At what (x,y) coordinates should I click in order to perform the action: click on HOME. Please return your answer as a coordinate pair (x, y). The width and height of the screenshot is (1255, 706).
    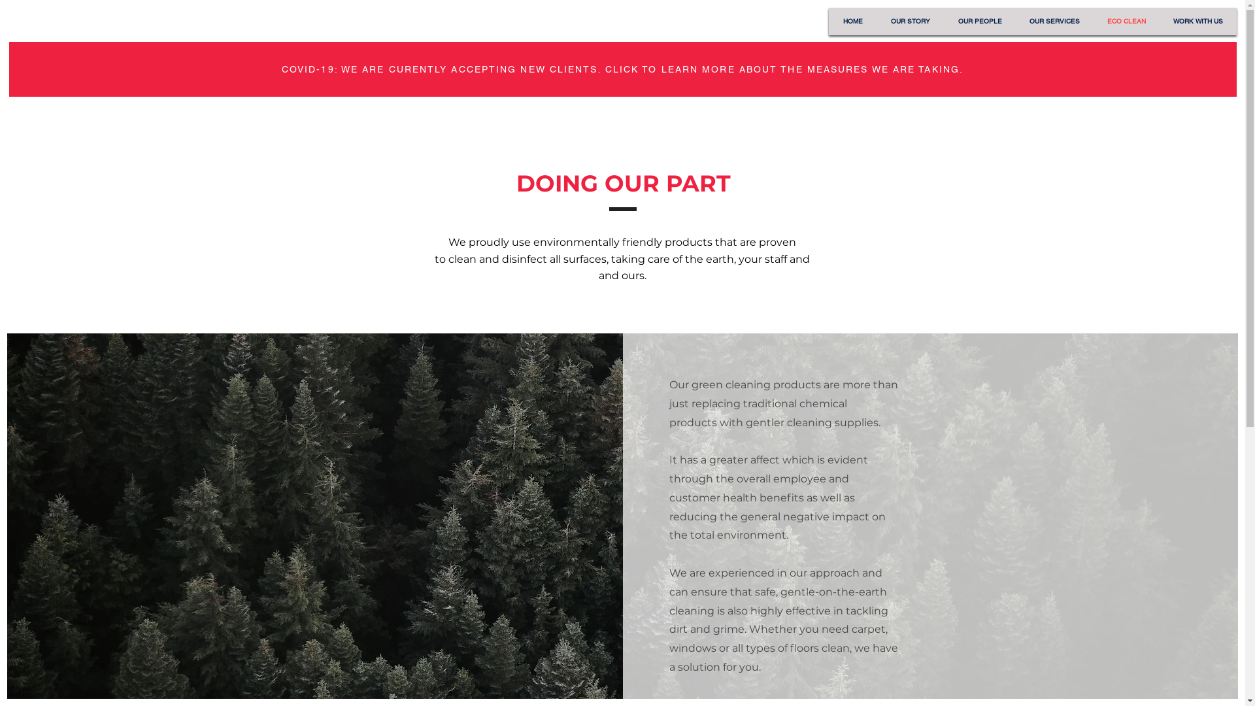
    Looking at the image, I should click on (852, 22).